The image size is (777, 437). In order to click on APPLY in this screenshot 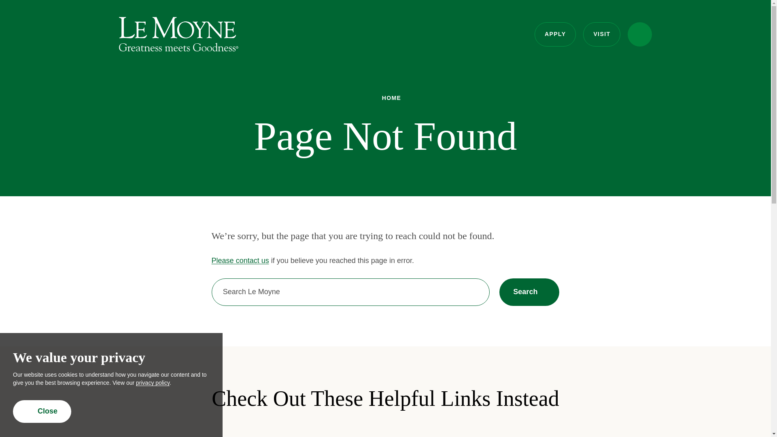, I will do `click(639, 34)`.